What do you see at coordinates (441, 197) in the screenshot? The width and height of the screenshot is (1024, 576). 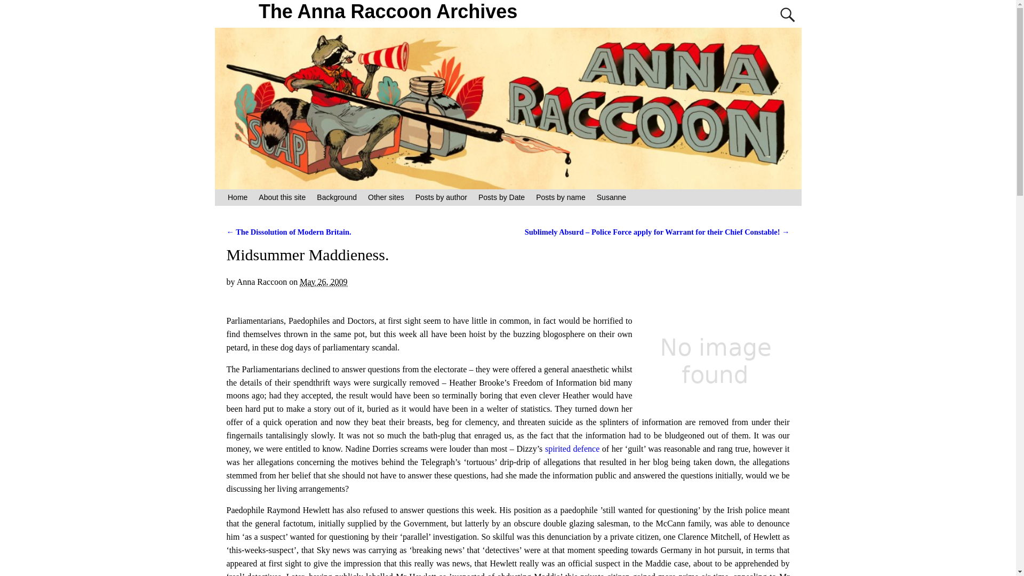 I see `Posts by author` at bounding box center [441, 197].